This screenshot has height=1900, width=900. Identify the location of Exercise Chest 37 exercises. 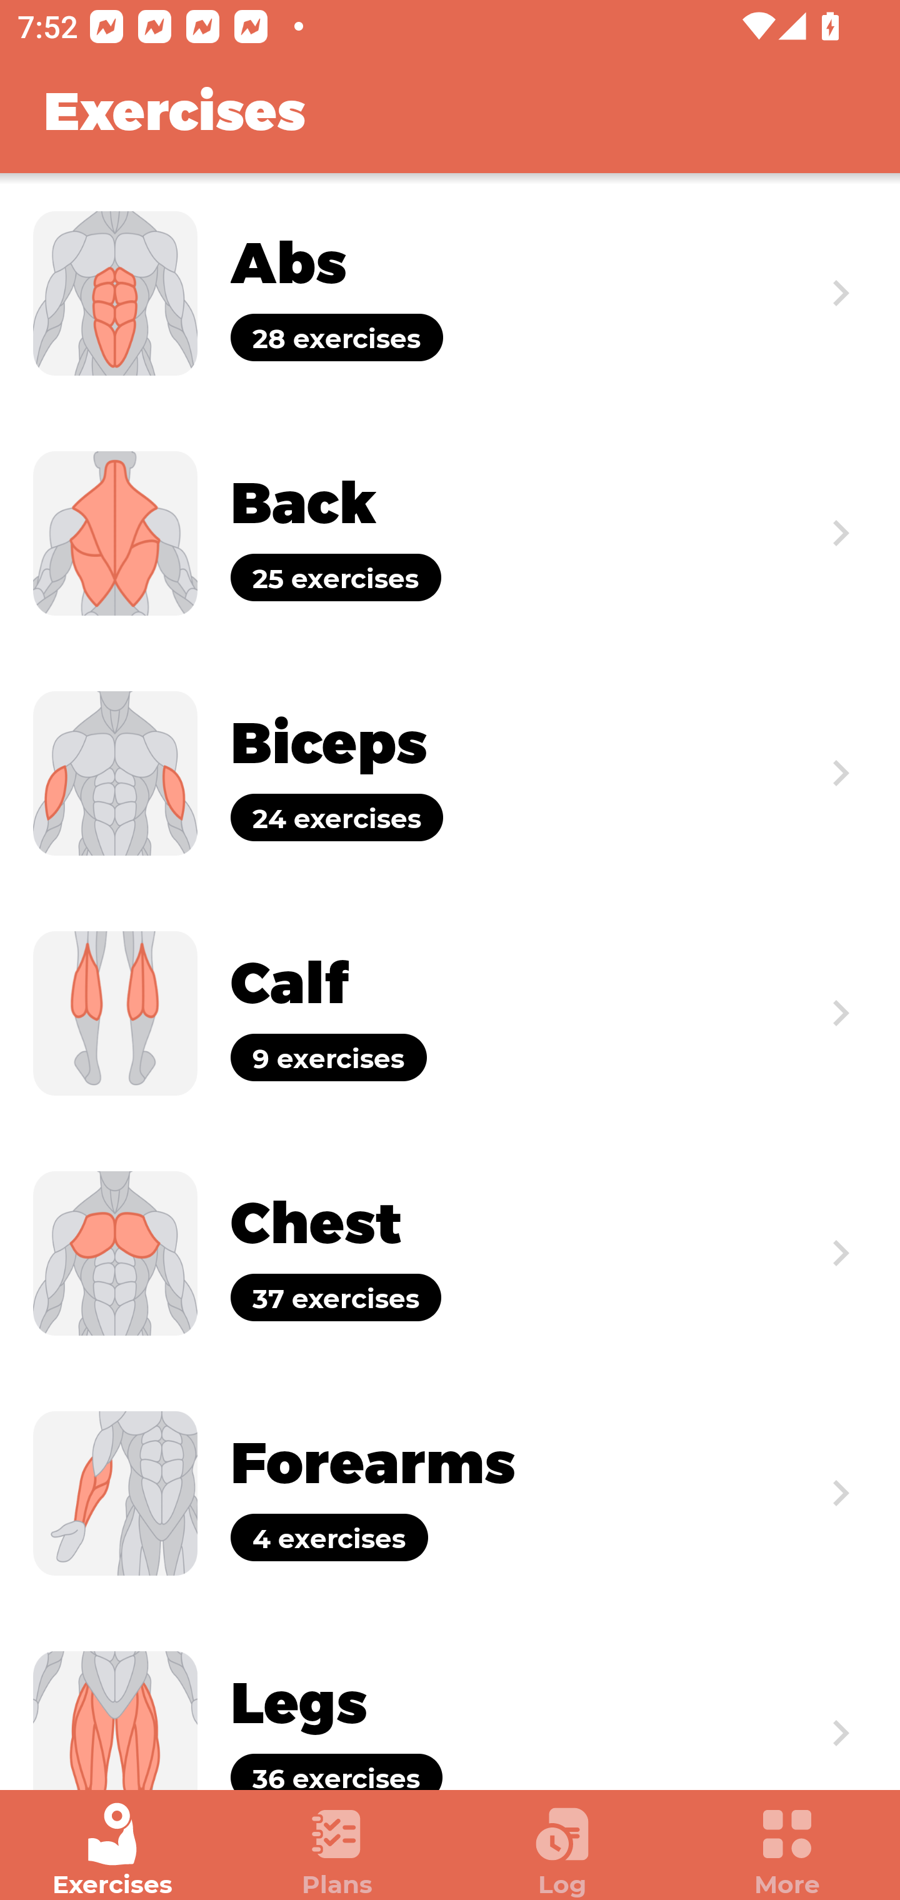
(450, 1252).